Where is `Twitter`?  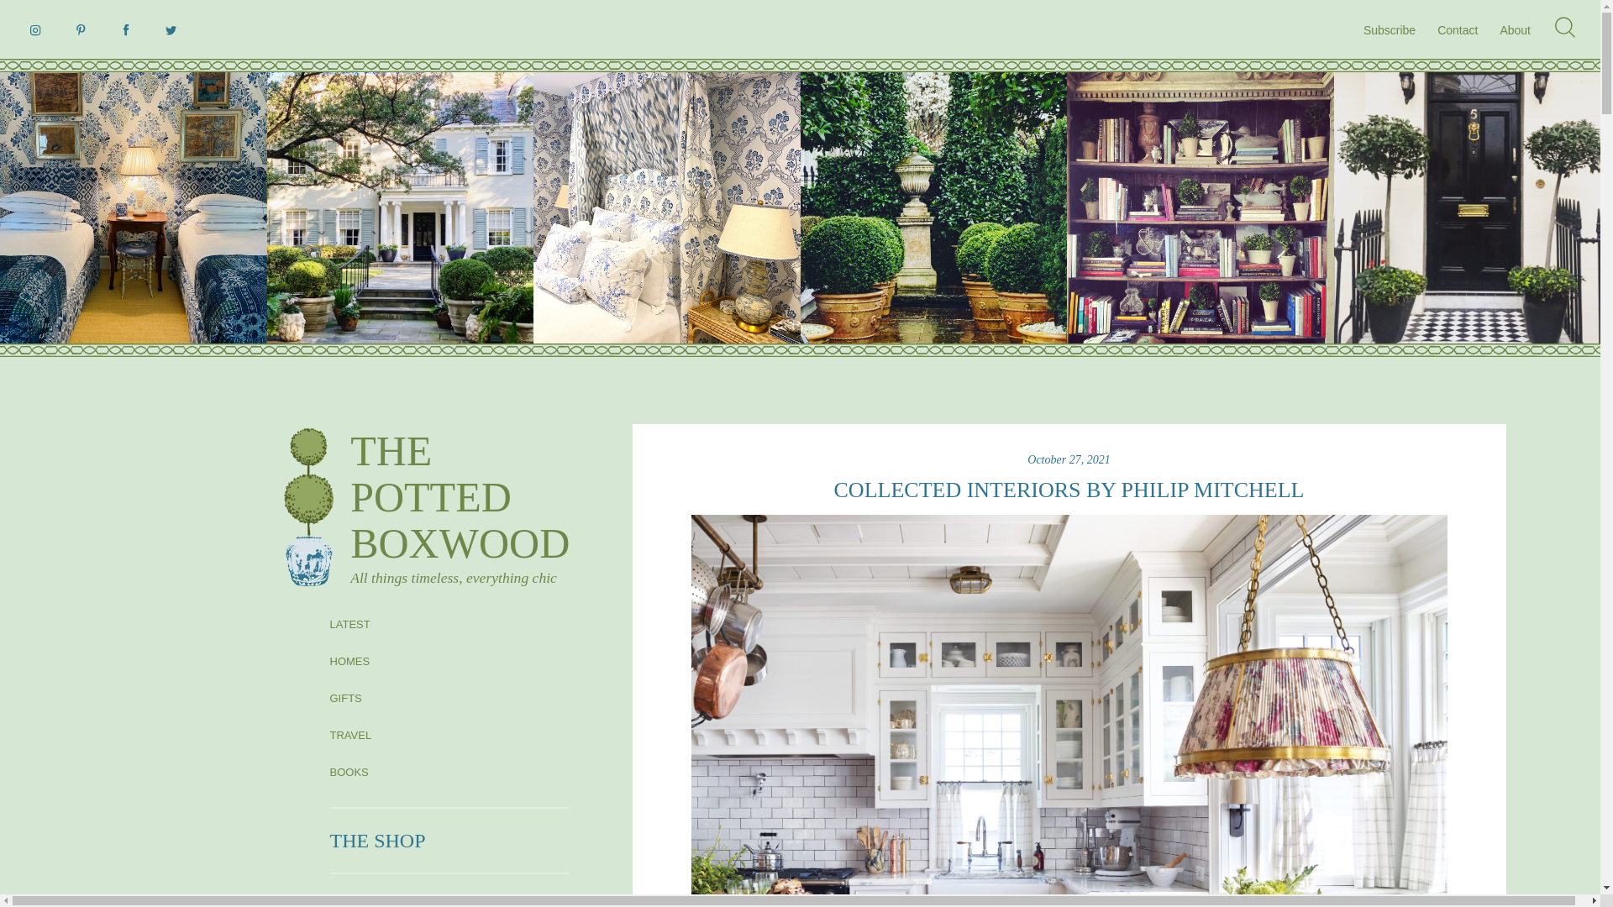
Twitter is located at coordinates (171, 30).